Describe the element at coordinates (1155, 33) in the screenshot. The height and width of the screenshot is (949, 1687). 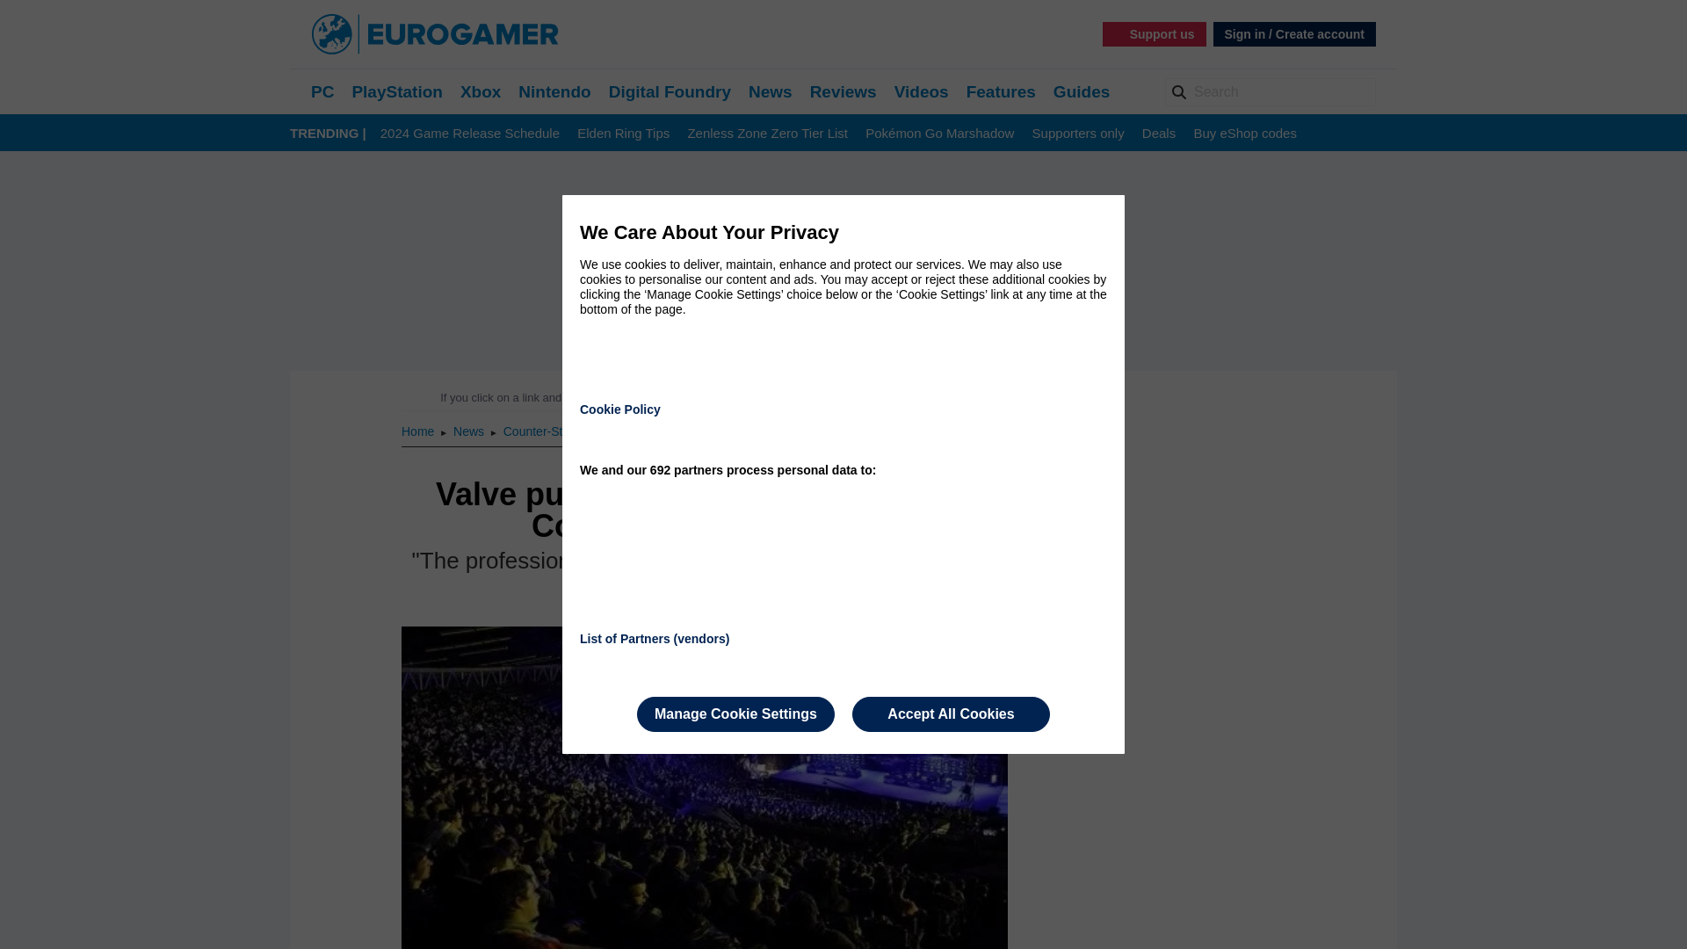
I see `Support us` at that location.